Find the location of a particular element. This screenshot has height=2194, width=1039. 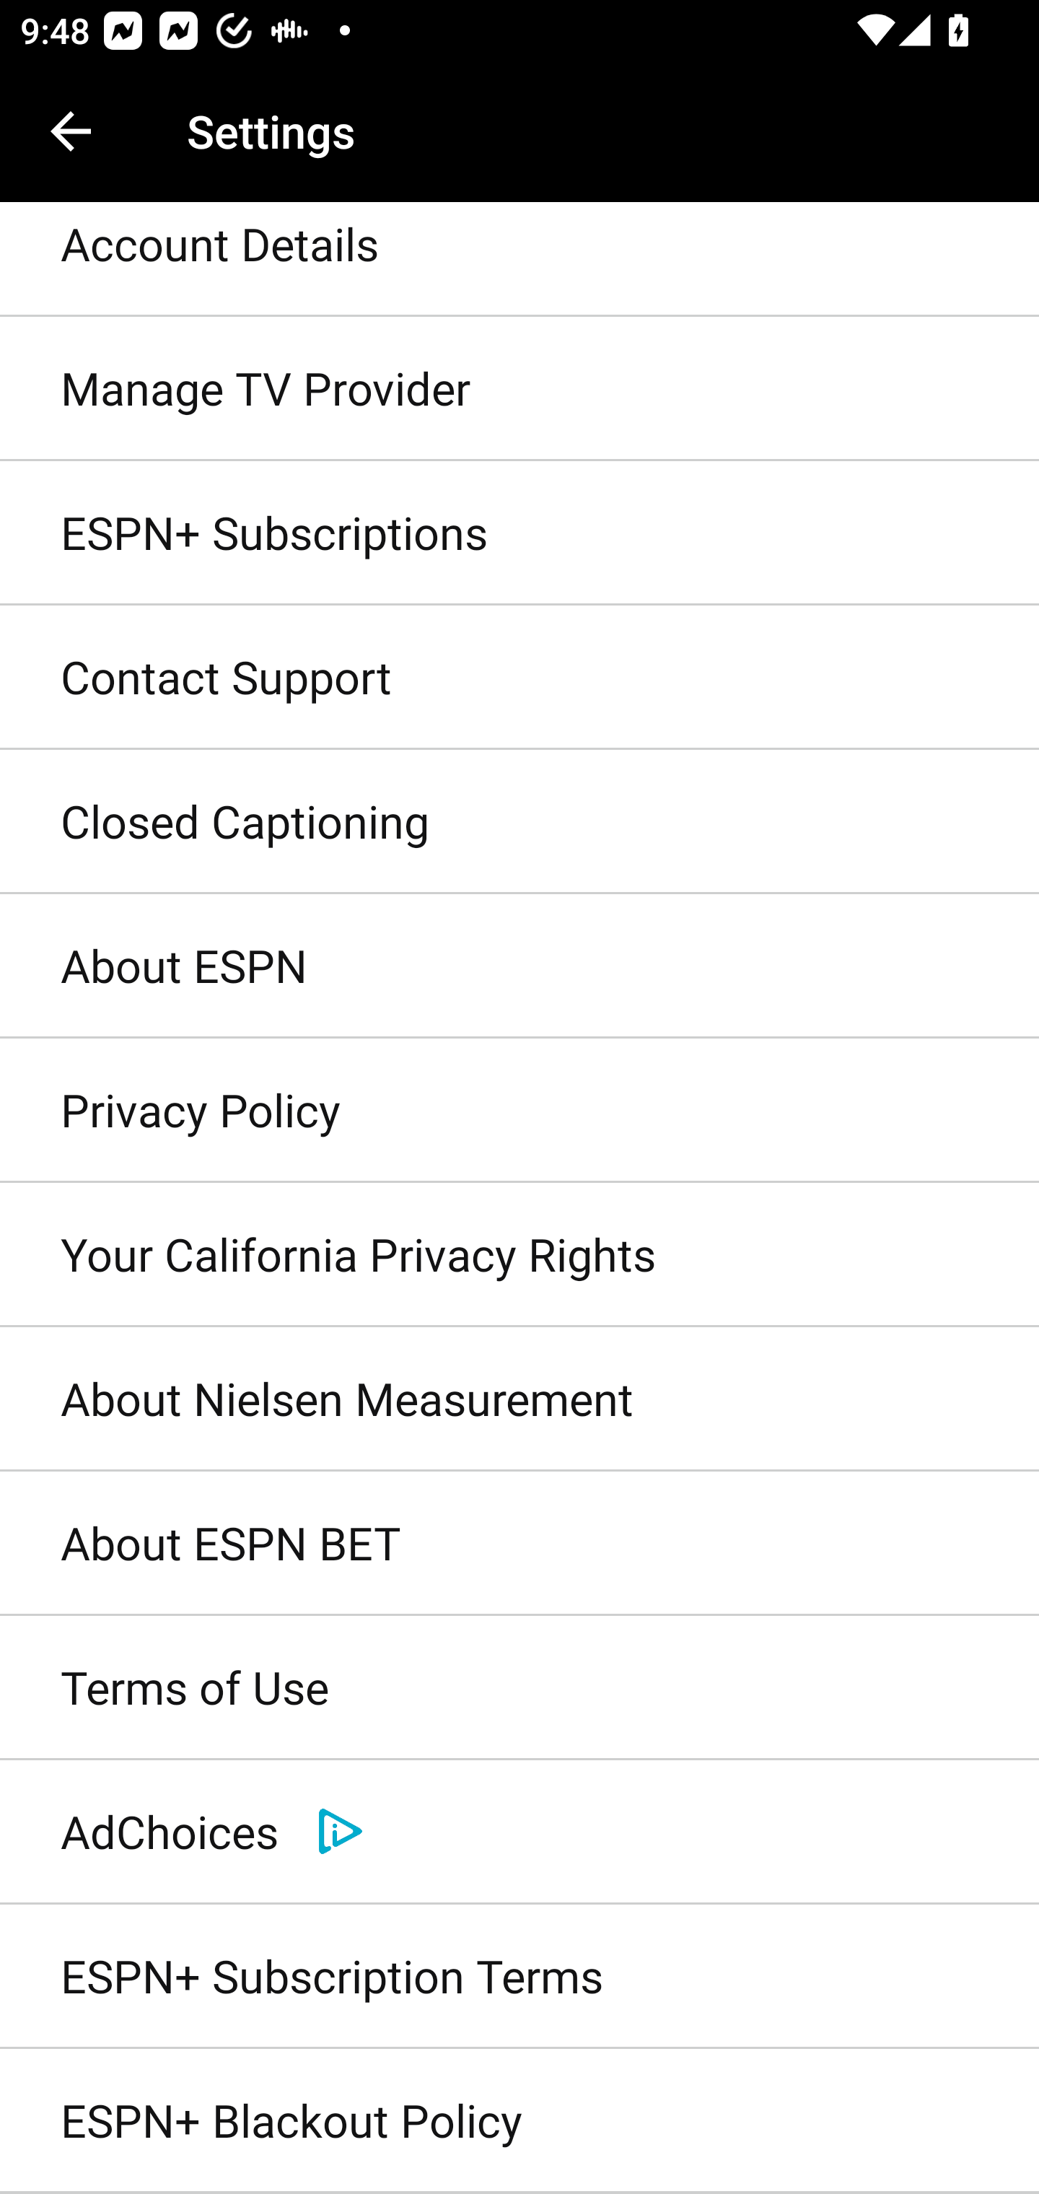

Contact Support is located at coordinates (519, 678).